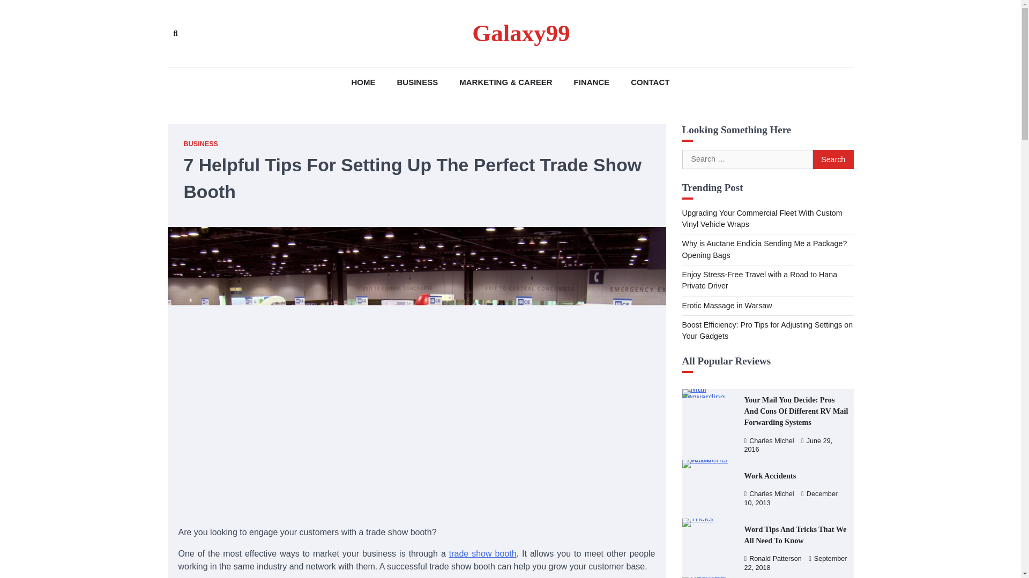 The image size is (1029, 578). What do you see at coordinates (417, 82) in the screenshot?
I see `BUSINESS` at bounding box center [417, 82].